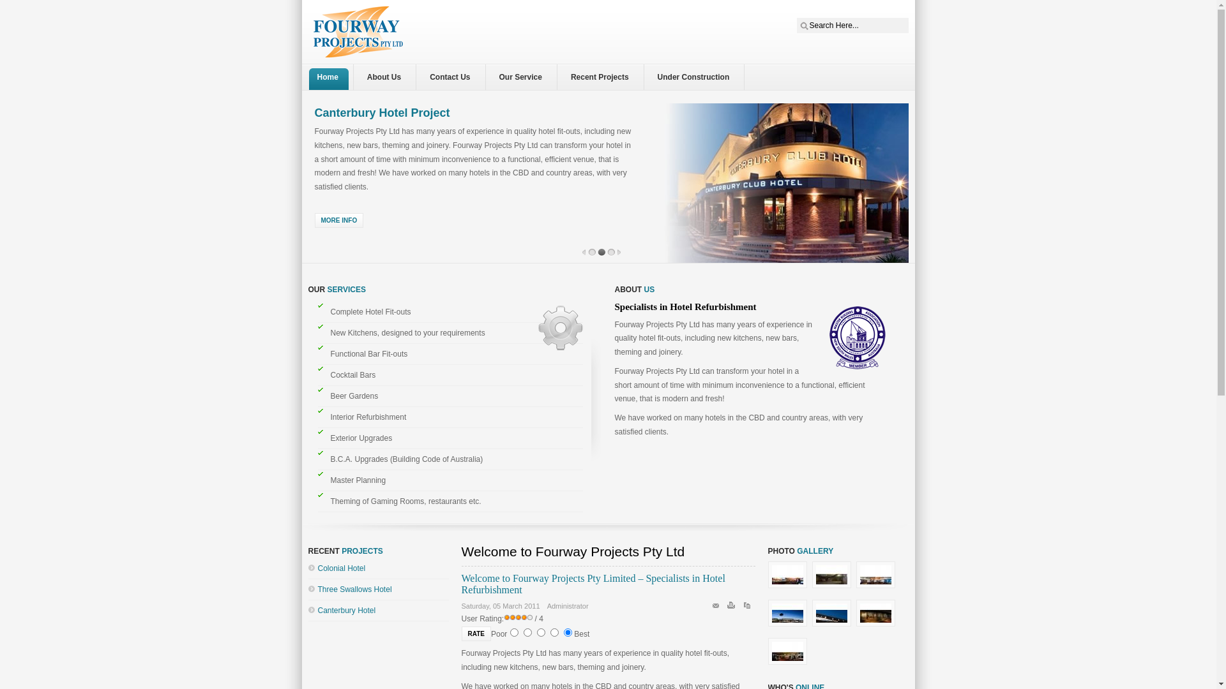 Image resolution: width=1226 pixels, height=689 pixels. What do you see at coordinates (789, 589) in the screenshot?
I see `Photo Gallery` at bounding box center [789, 589].